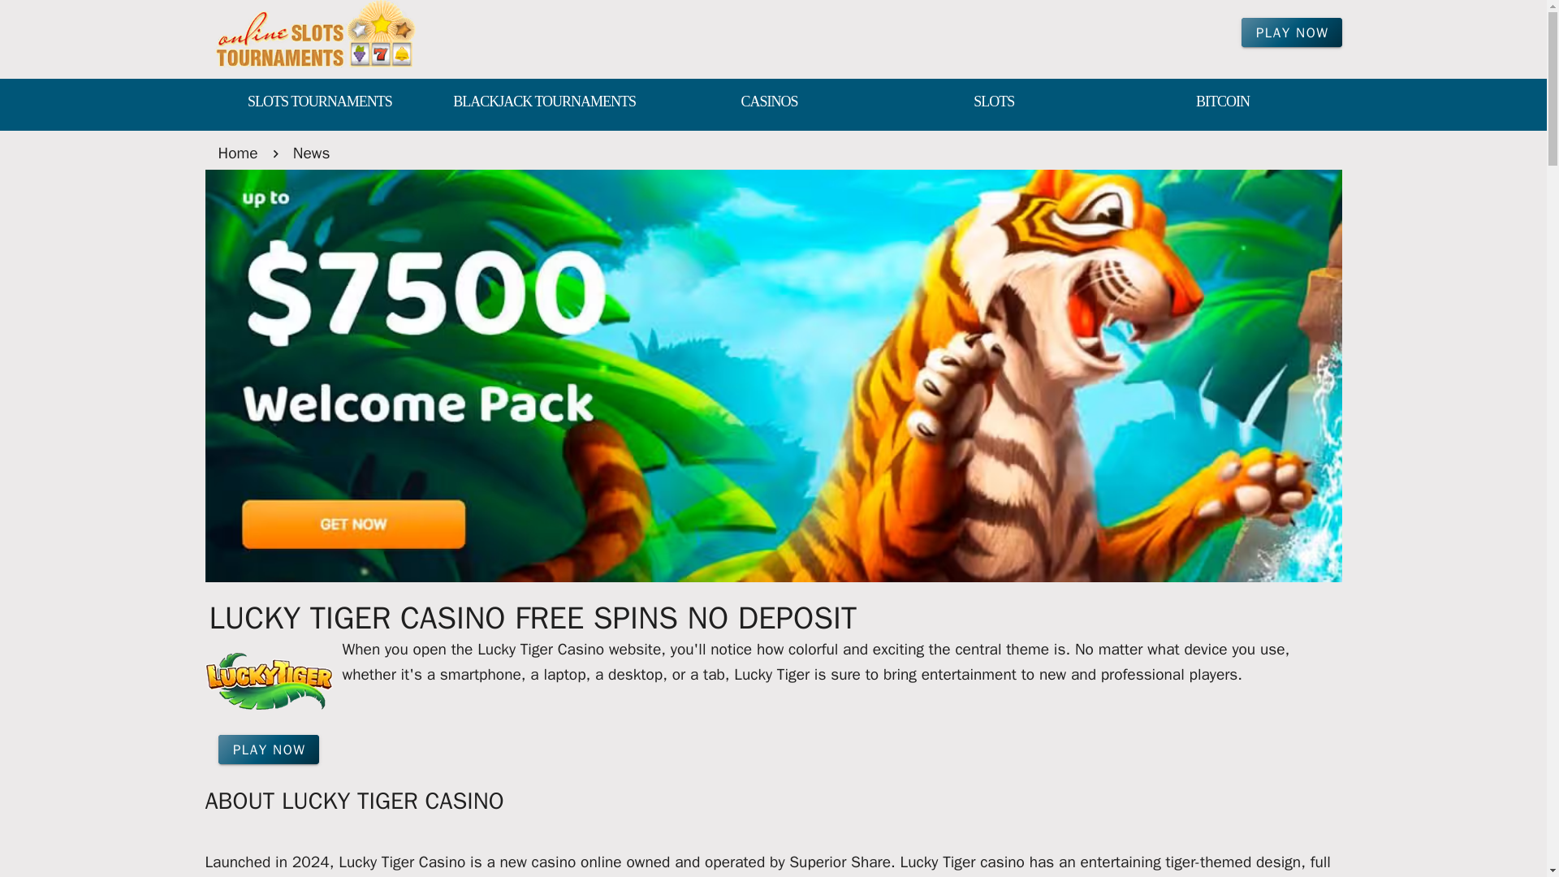 This screenshot has height=877, width=1559. Describe the element at coordinates (994, 102) in the screenshot. I see `SLOTS` at that location.